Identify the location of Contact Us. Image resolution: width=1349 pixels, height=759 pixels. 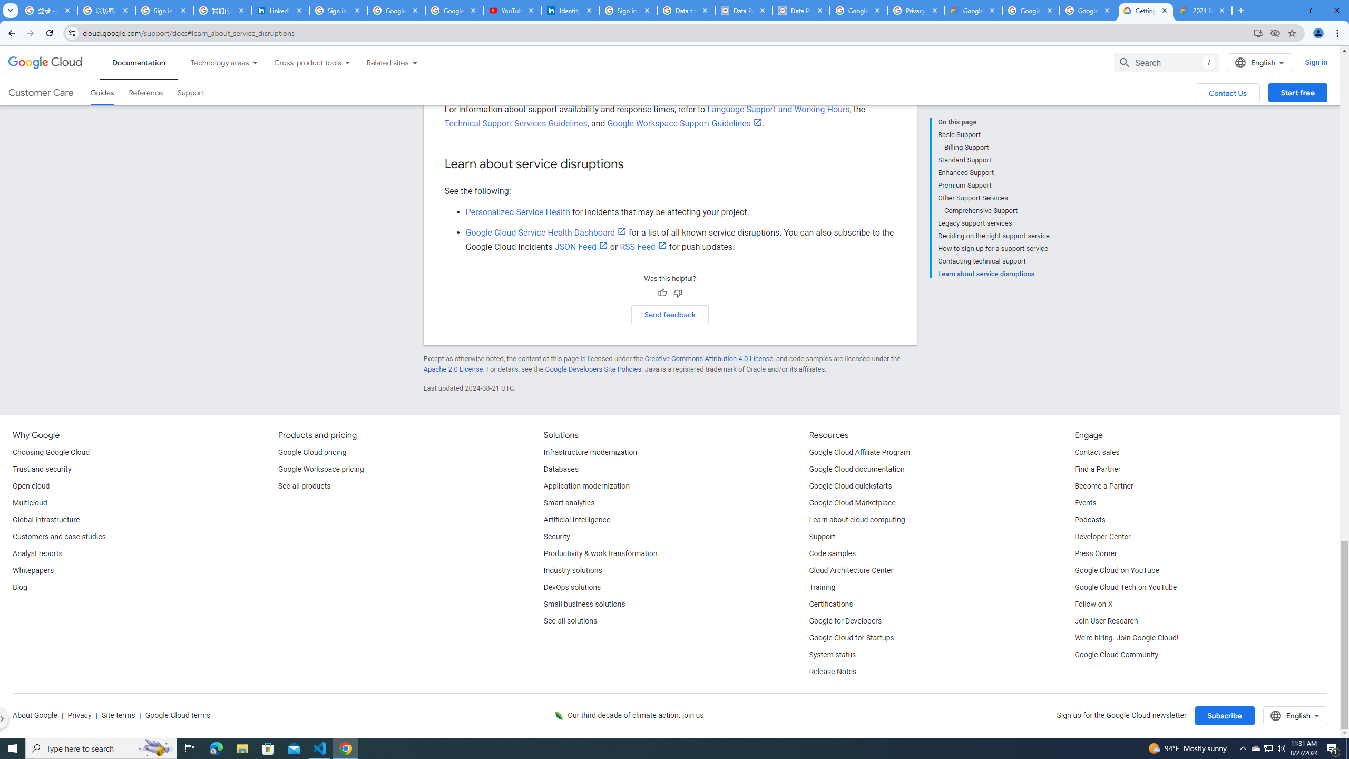
(1228, 93).